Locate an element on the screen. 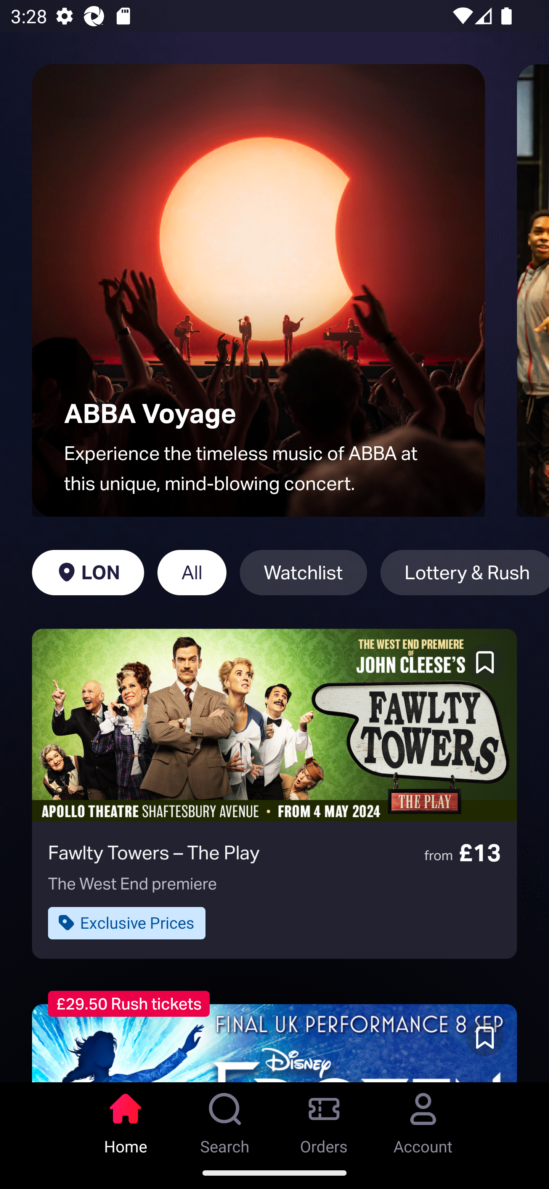 The height and width of the screenshot is (1189, 549). LON is located at coordinates (88, 572).